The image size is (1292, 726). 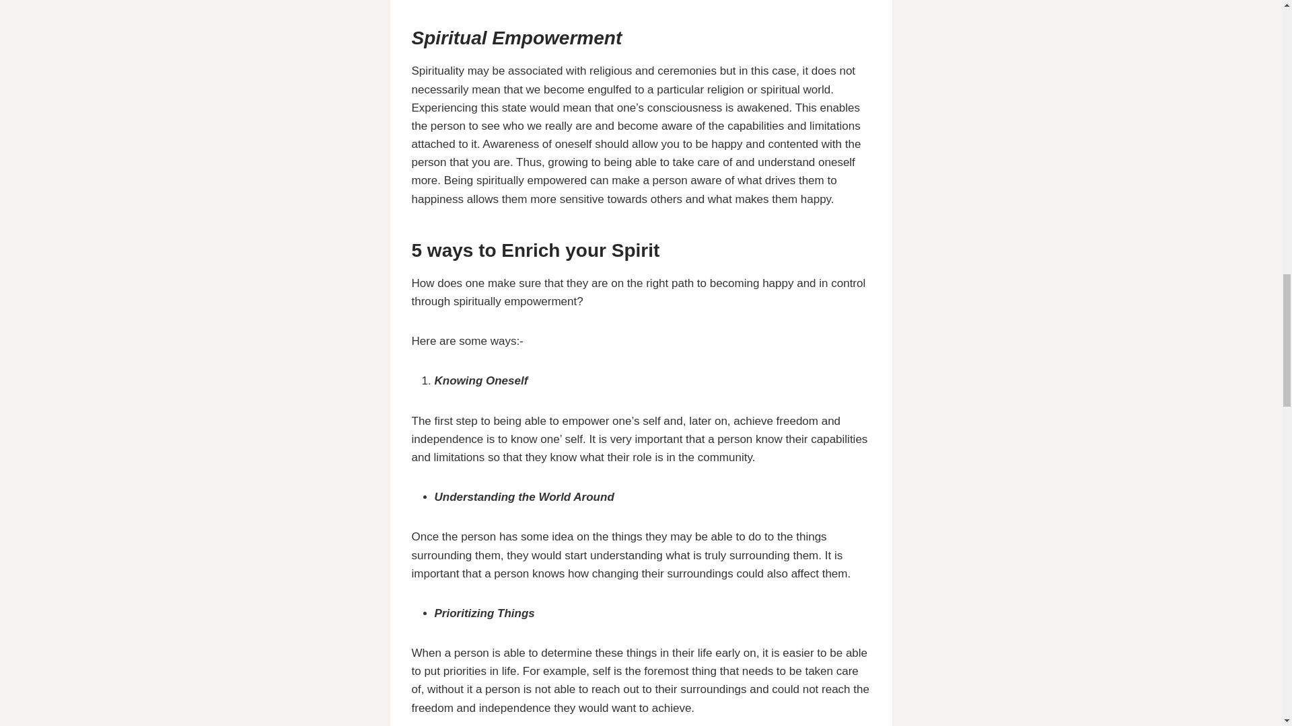 What do you see at coordinates (517, 38) in the screenshot?
I see `Spiritual Empowerment` at bounding box center [517, 38].